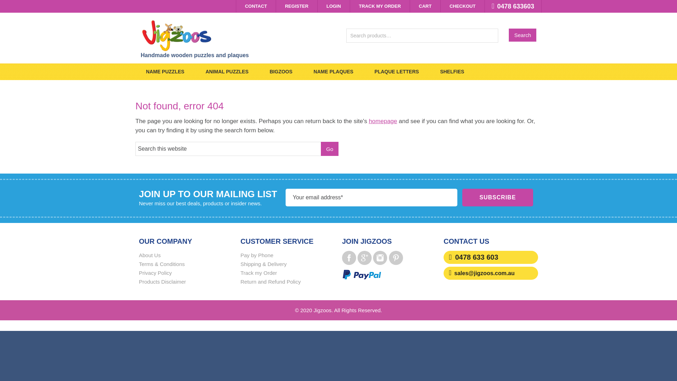  Describe the element at coordinates (334, 72) in the screenshot. I see `NAME PLAQUES` at that location.